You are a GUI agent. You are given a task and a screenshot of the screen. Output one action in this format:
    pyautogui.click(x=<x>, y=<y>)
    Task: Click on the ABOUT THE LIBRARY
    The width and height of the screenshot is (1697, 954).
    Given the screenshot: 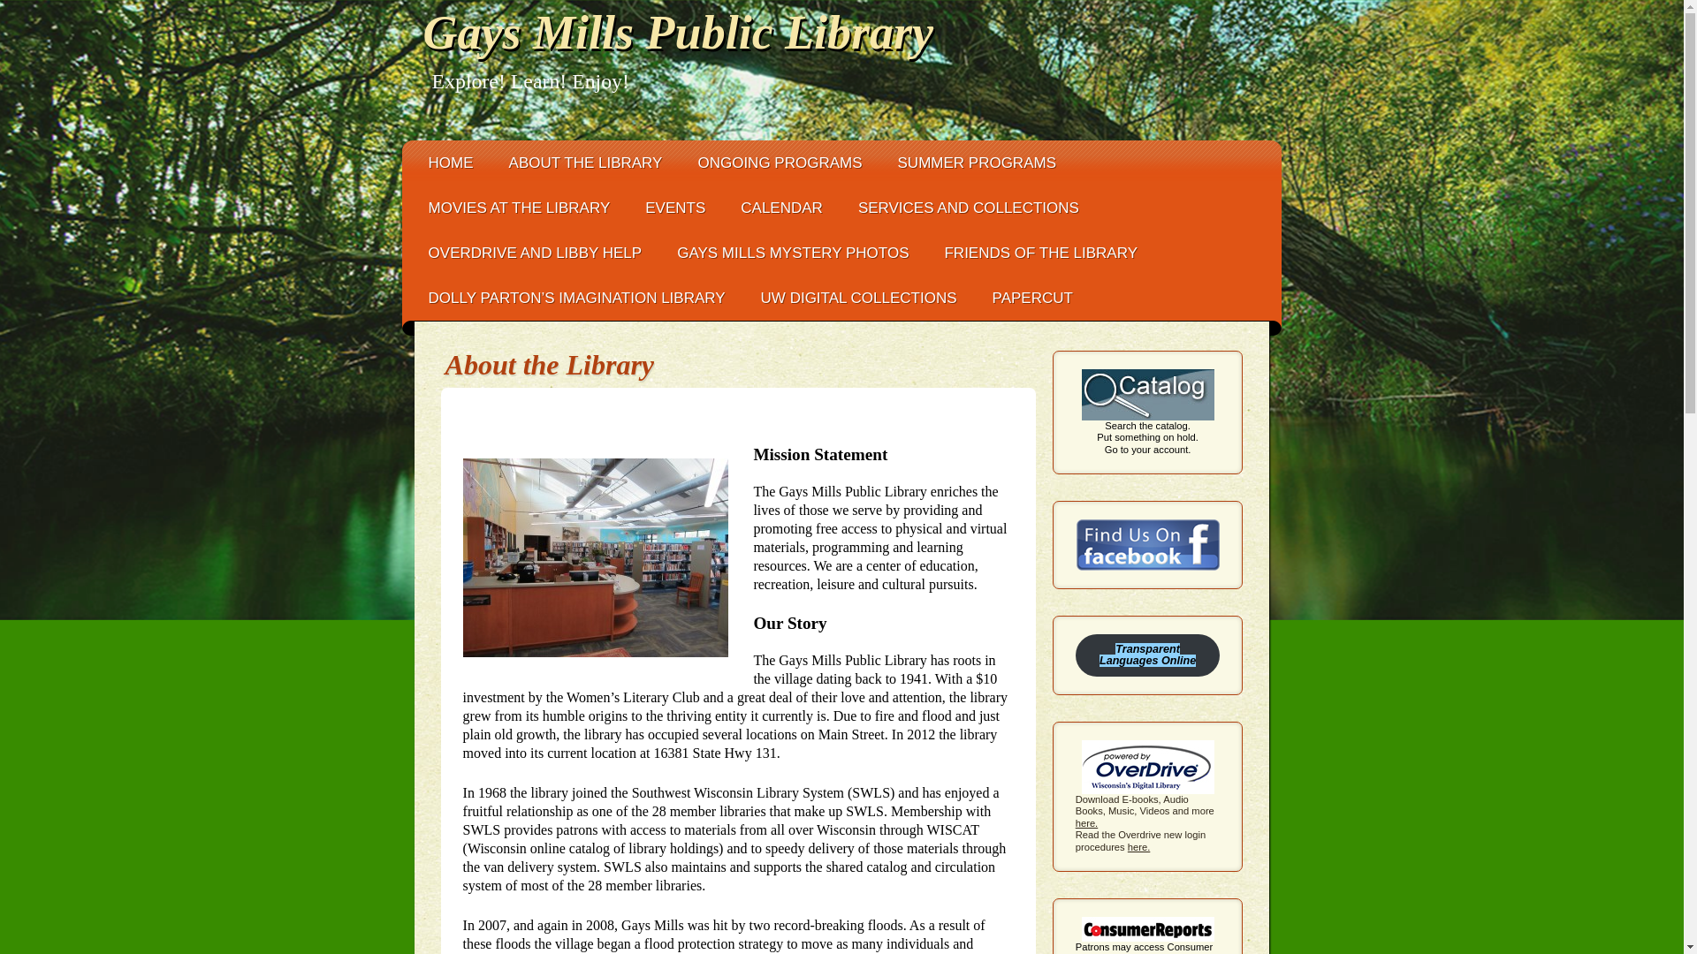 What is the action you would take?
    pyautogui.click(x=585, y=163)
    